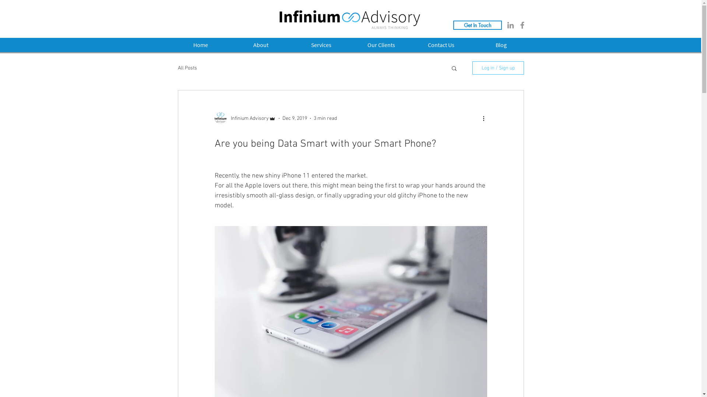  I want to click on Get In Touch, so click(477, 25).